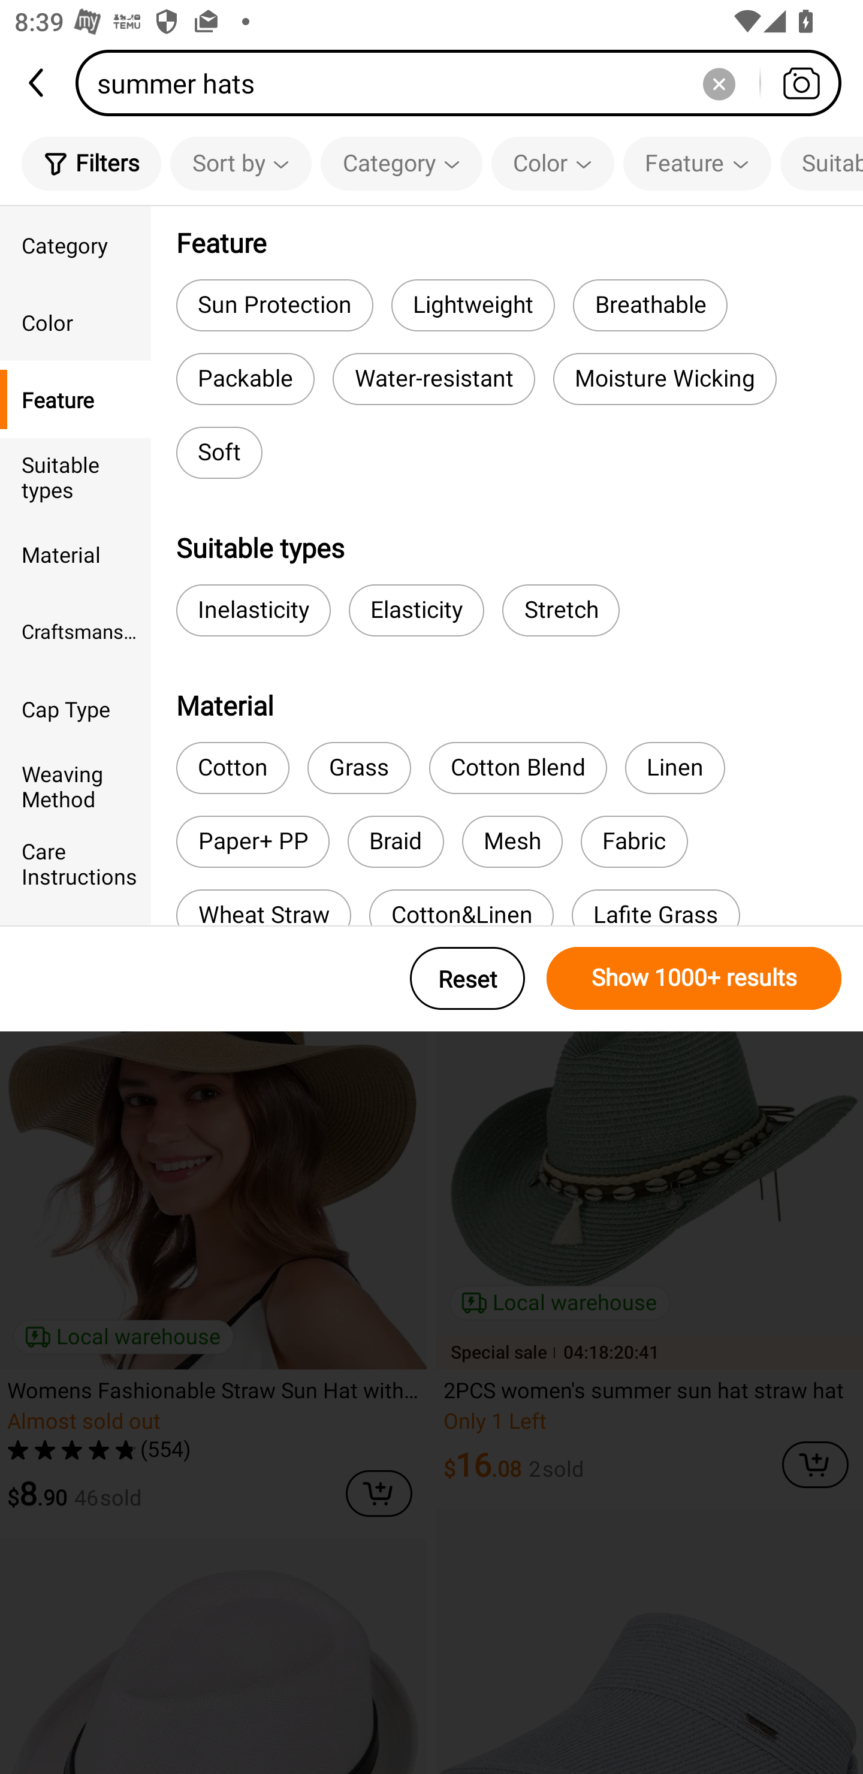  What do you see at coordinates (396, 841) in the screenshot?
I see `Braid` at bounding box center [396, 841].